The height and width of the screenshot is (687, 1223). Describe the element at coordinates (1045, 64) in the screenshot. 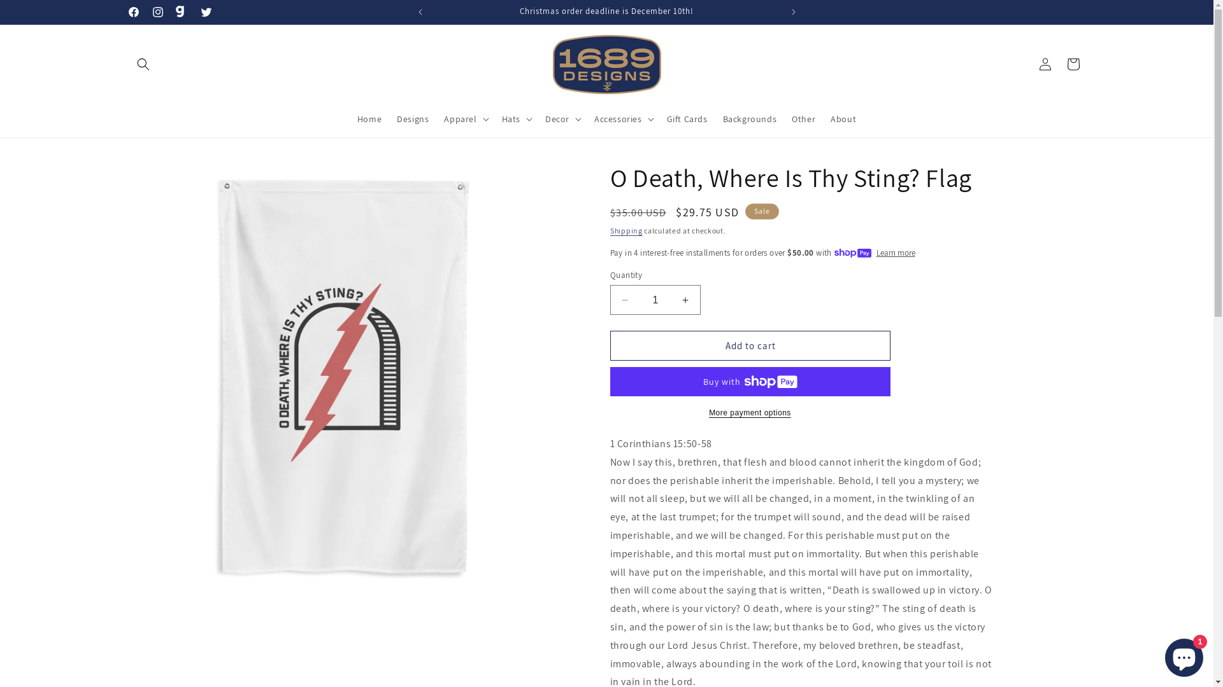

I see `Log in` at that location.